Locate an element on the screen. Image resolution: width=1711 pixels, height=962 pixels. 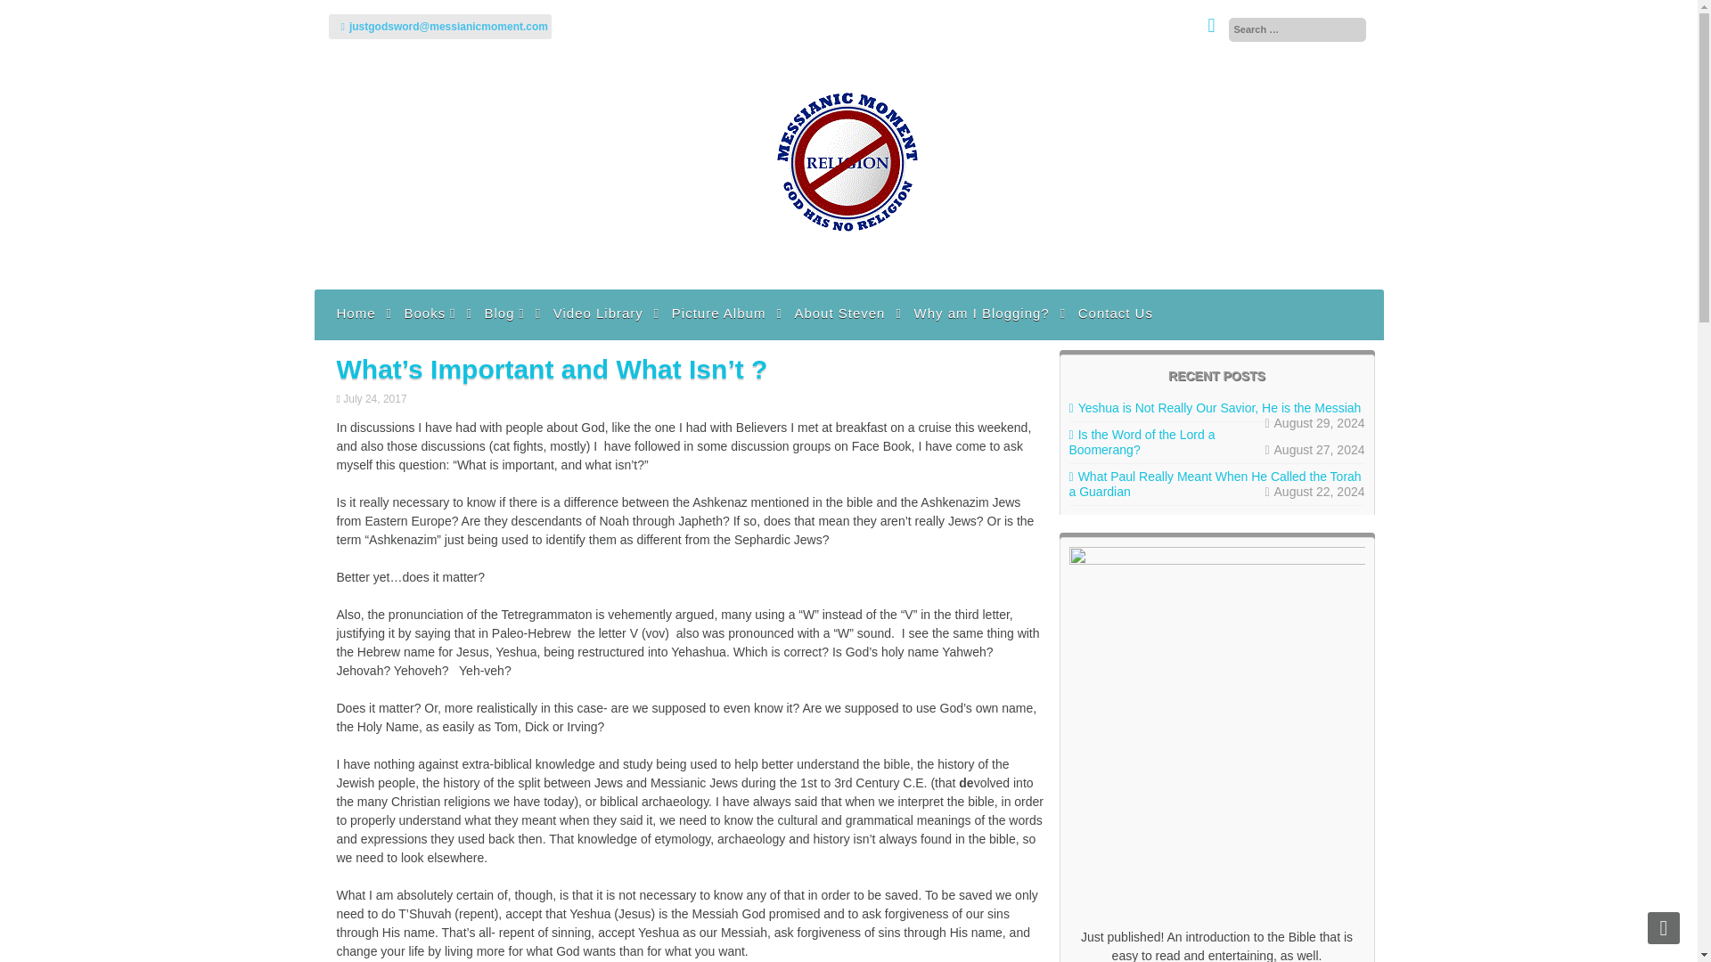
Why am I Blogging? is located at coordinates (980, 312).